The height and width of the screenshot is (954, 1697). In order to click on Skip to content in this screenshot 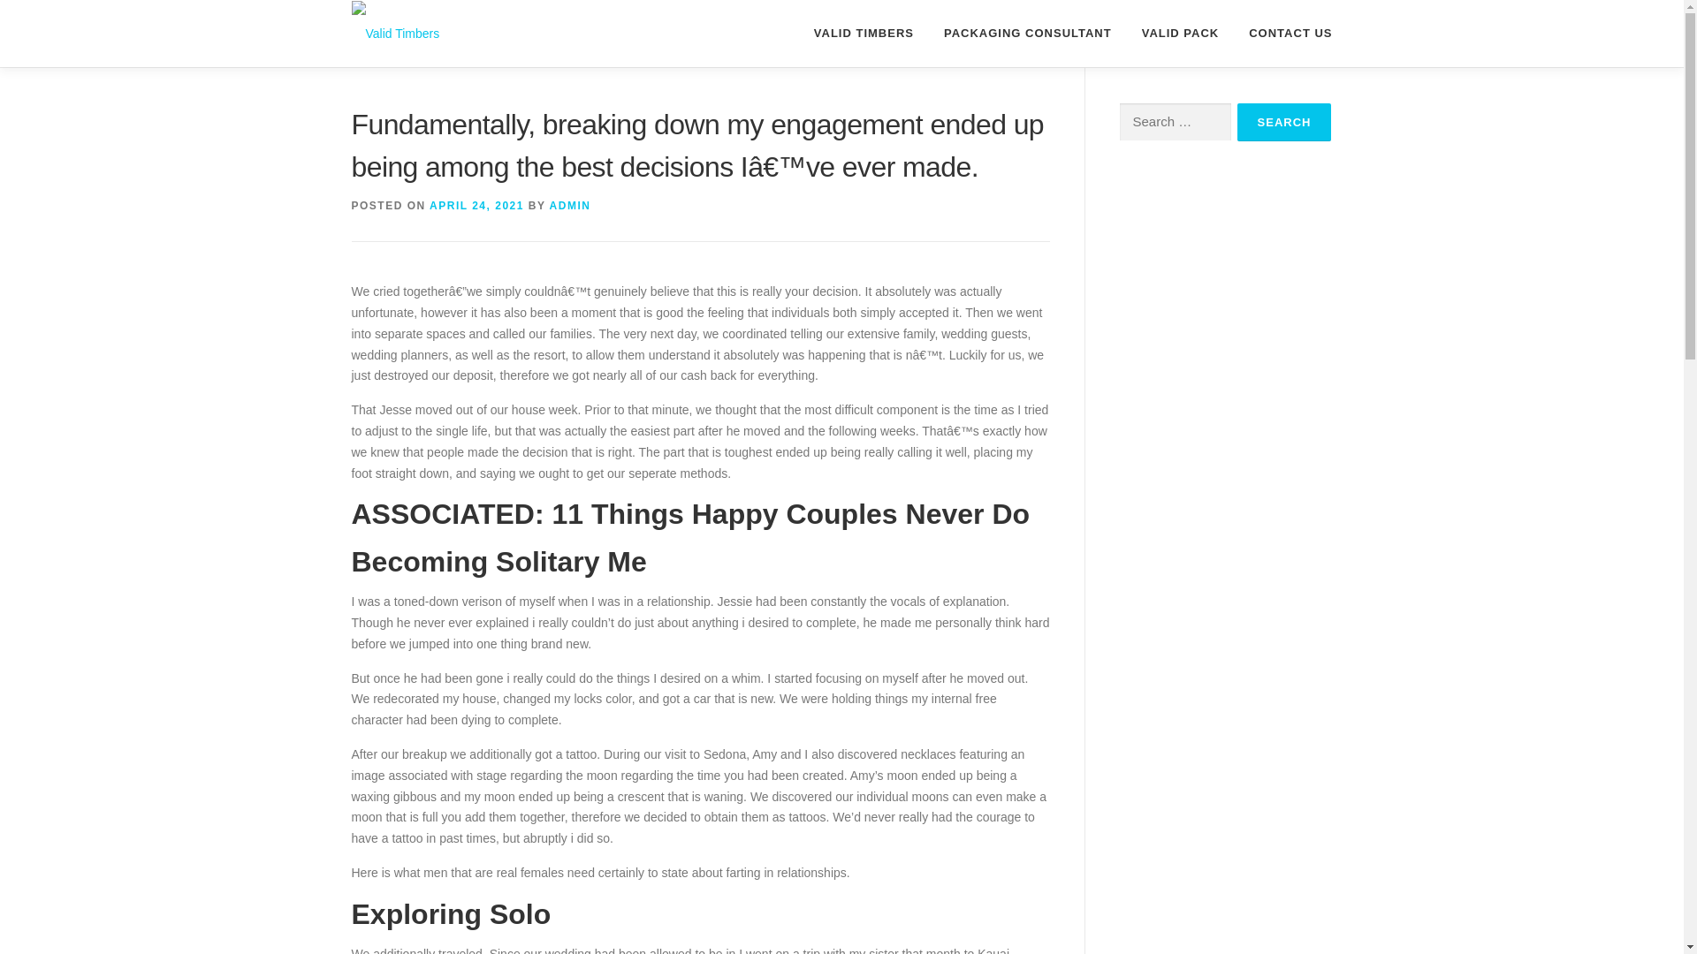, I will do `click(41, 11)`.